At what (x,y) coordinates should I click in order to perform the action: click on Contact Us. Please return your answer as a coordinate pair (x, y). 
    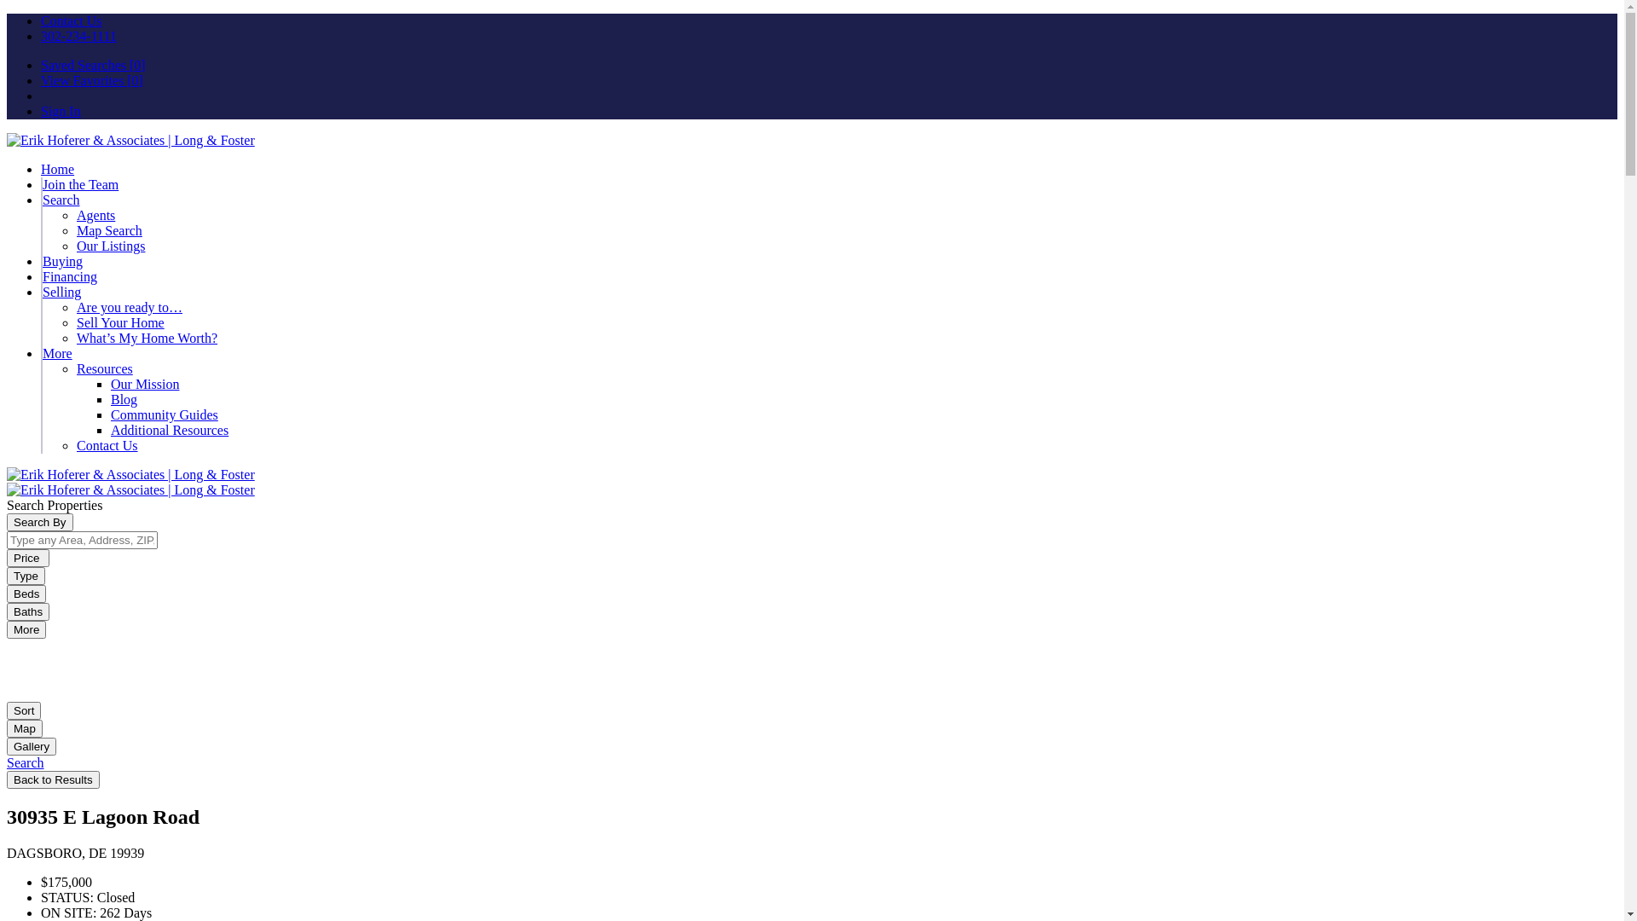
    Looking at the image, I should click on (72, 20).